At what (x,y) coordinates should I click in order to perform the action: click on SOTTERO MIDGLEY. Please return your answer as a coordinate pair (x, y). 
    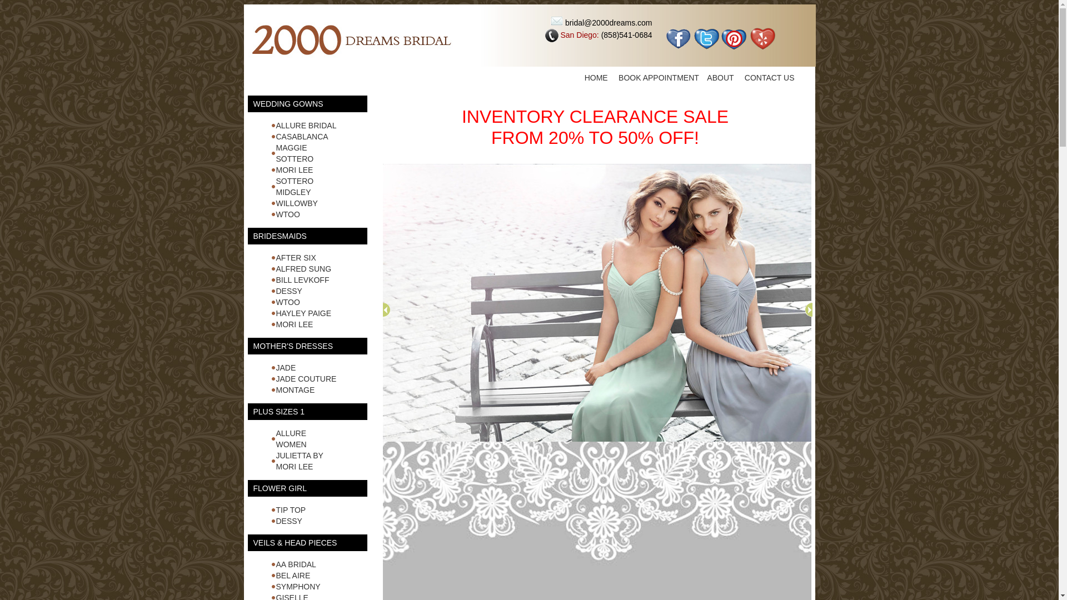
    Looking at the image, I should click on (295, 187).